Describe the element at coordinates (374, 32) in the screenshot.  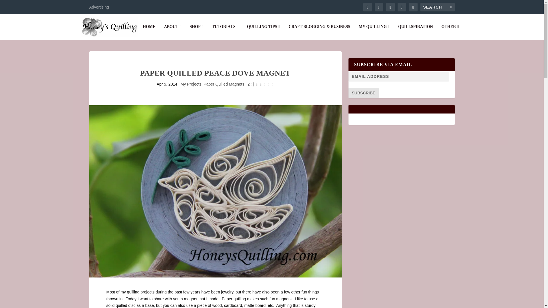
I see `MY QUILLING` at that location.